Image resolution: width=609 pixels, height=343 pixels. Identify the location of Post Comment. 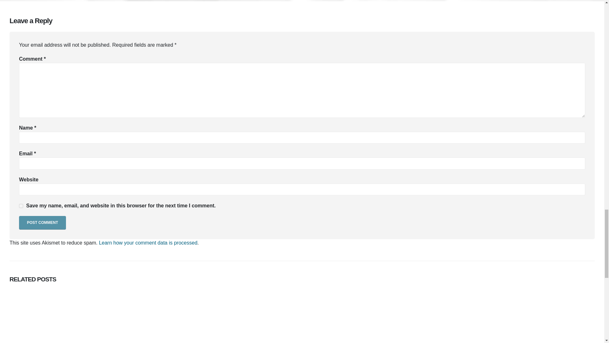
(42, 223).